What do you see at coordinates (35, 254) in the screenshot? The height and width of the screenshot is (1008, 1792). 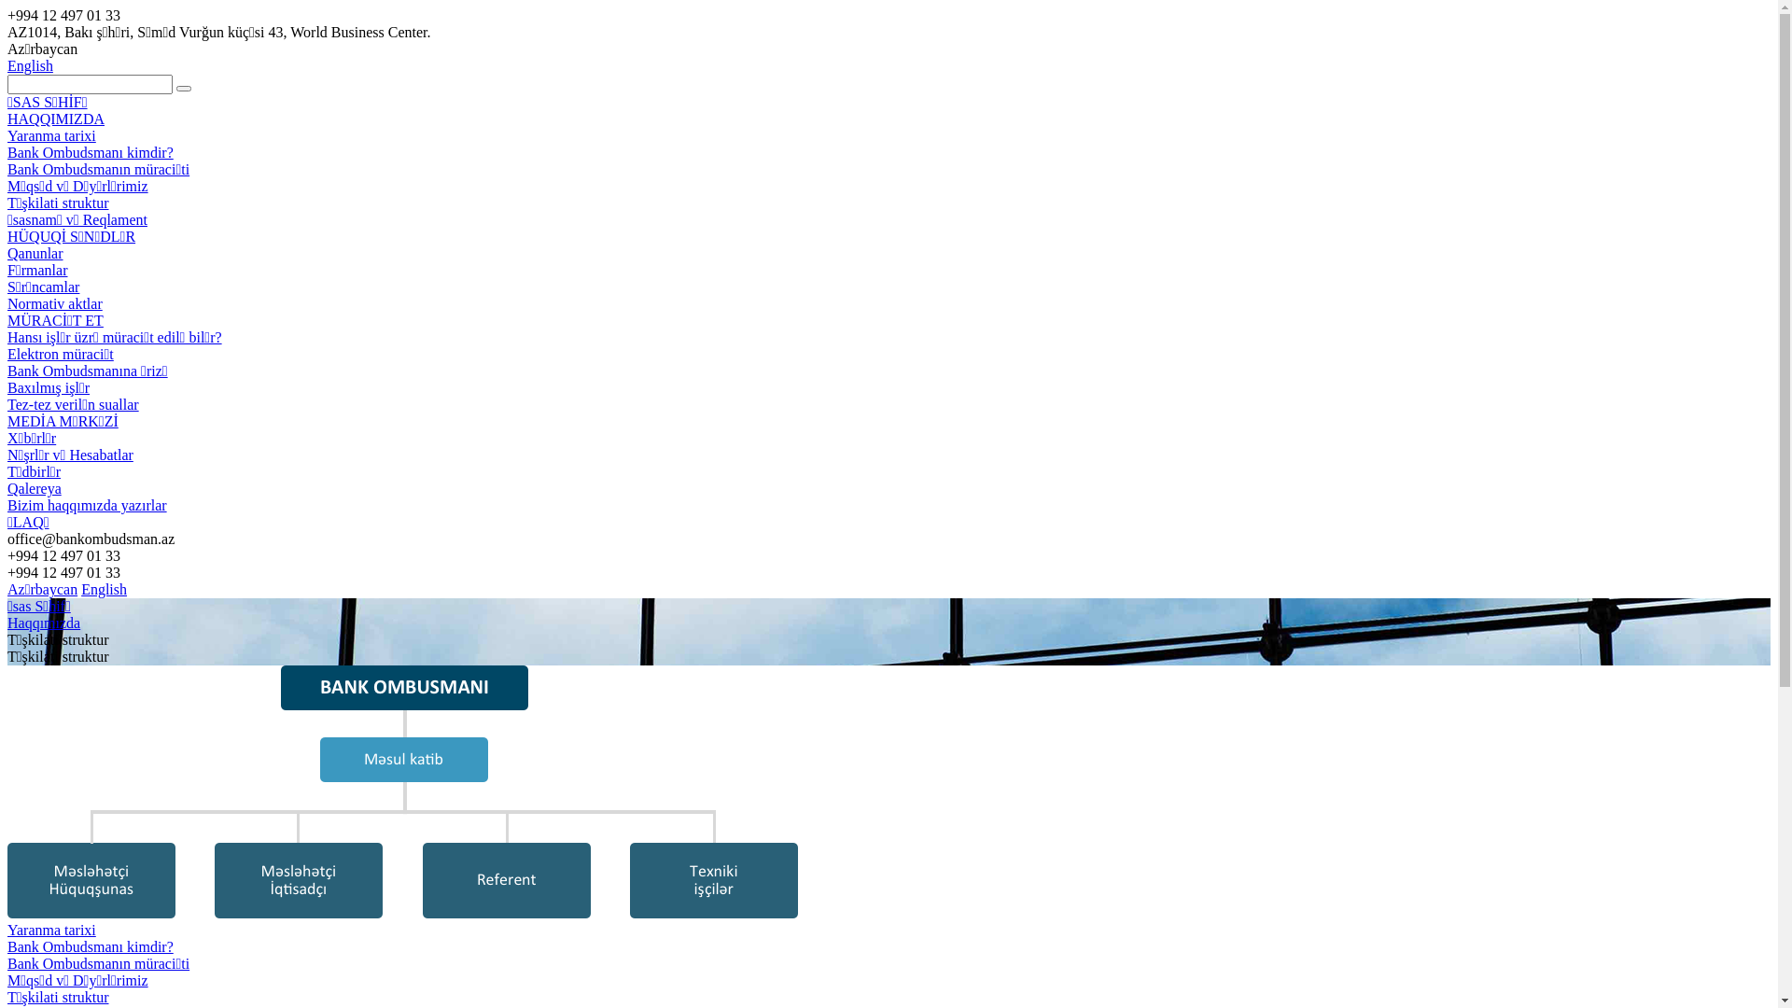 I see `Qanunlar` at bounding box center [35, 254].